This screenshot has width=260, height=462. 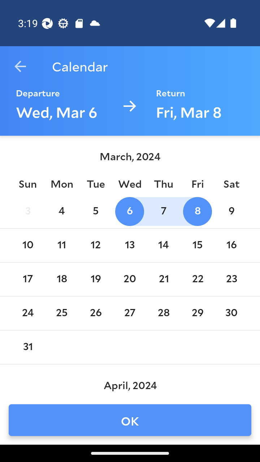 What do you see at coordinates (231, 212) in the screenshot?
I see `9` at bounding box center [231, 212].